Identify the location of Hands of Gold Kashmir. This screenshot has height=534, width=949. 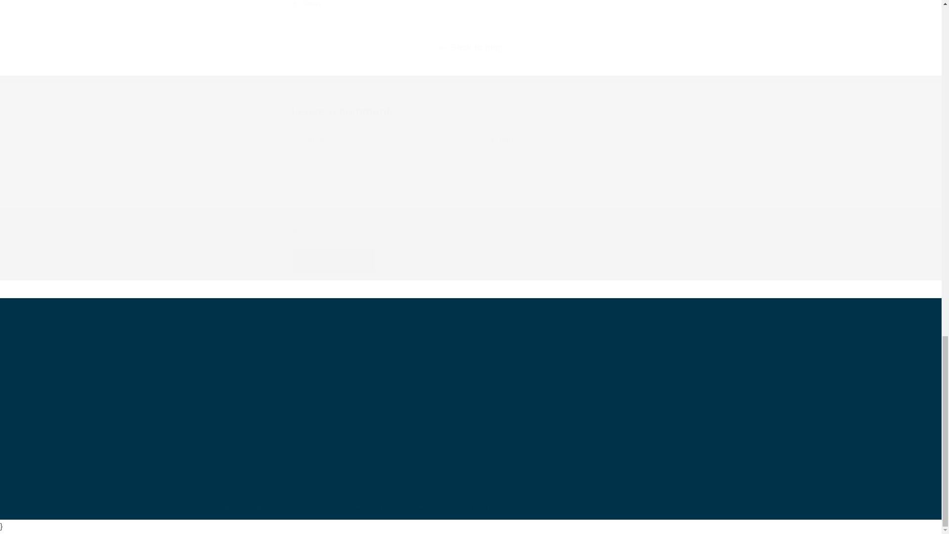
(254, 507).